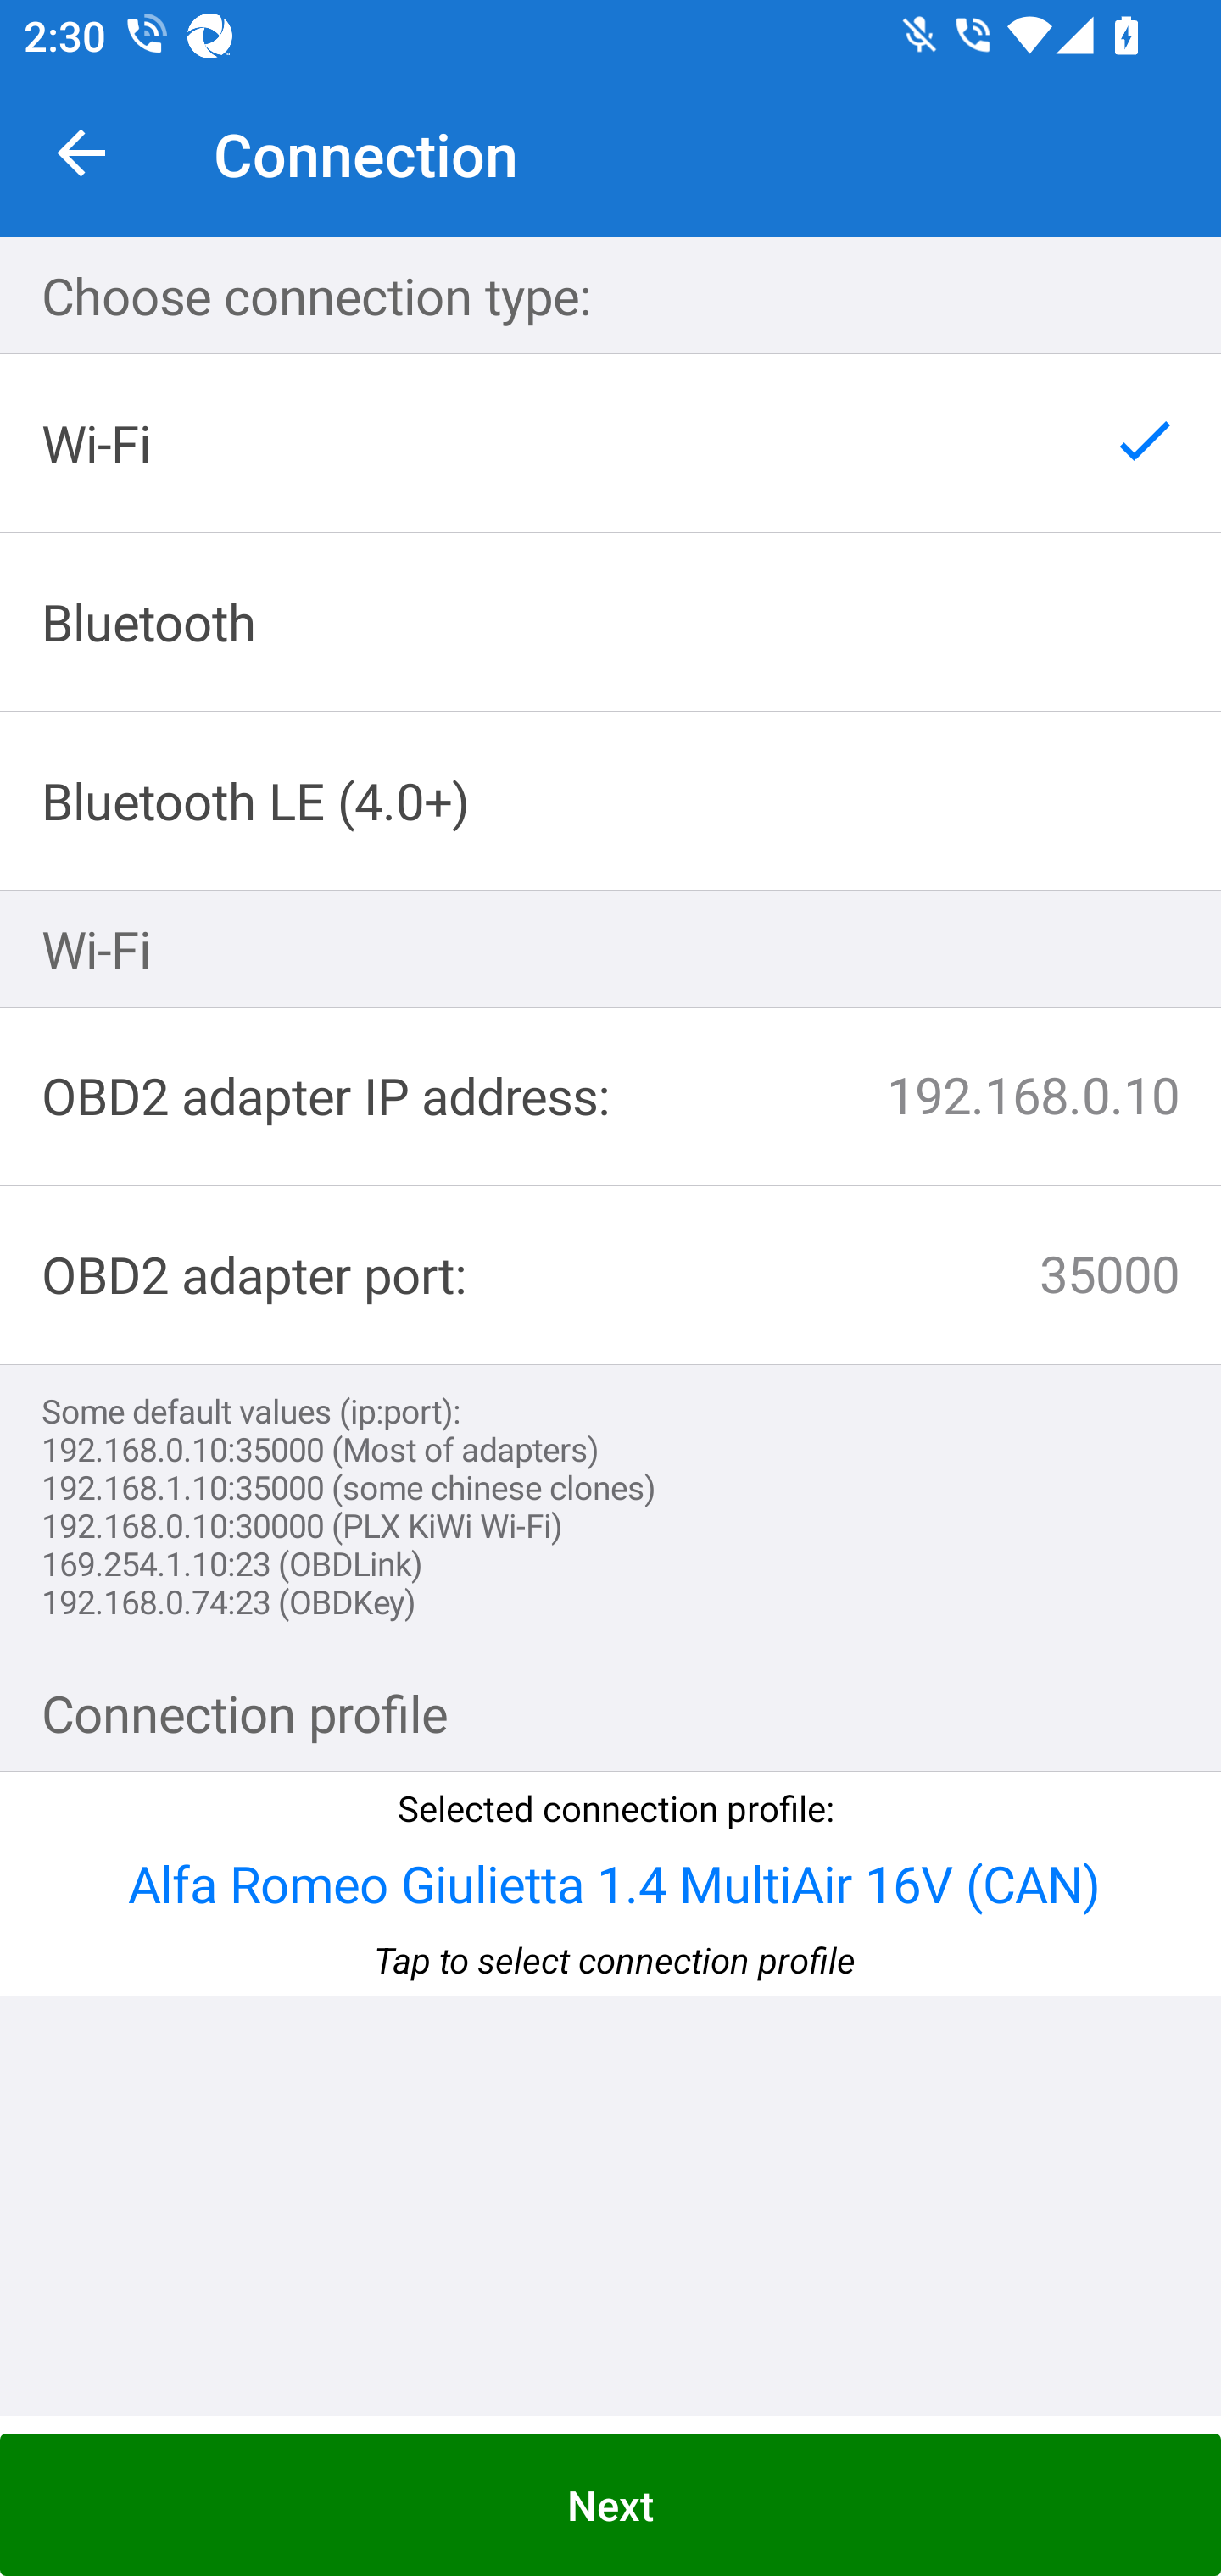  I want to click on Bluetooth LE (4.0+), so click(610, 800).